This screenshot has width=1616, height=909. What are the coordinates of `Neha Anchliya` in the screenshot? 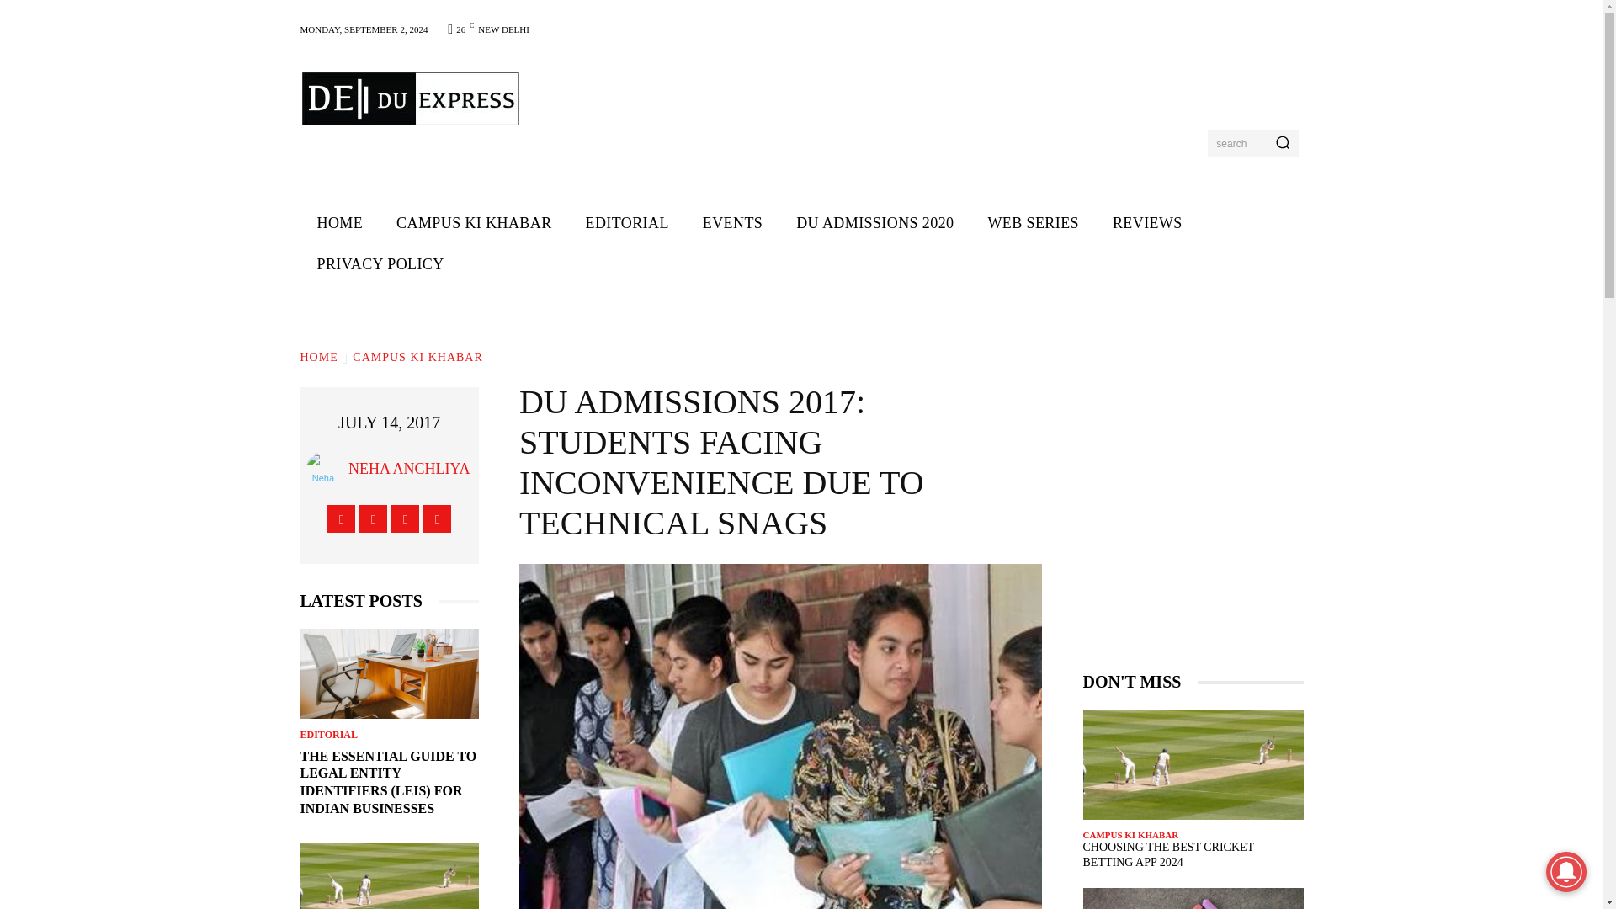 It's located at (327, 468).